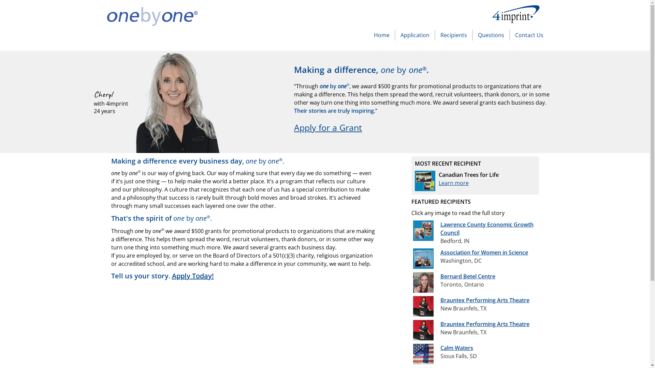 This screenshot has height=368, width=655. Describe the element at coordinates (489, 35) in the screenshot. I see `Questions` at that location.